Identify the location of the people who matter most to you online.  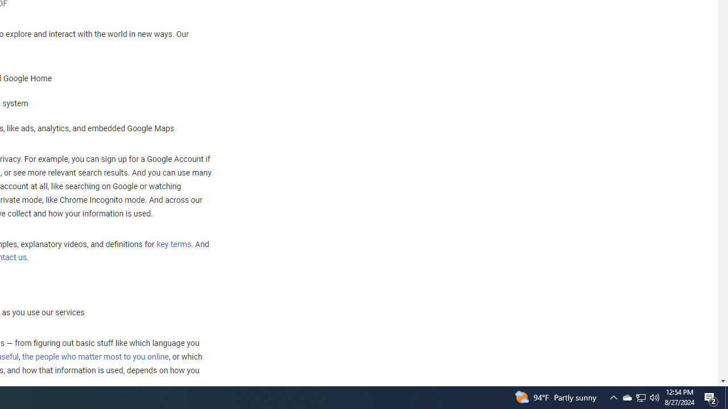
(95, 357).